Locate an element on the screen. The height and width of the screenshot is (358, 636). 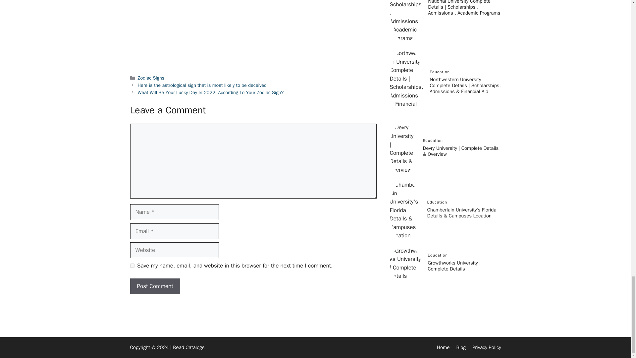
Zodiac Signs is located at coordinates (151, 78).